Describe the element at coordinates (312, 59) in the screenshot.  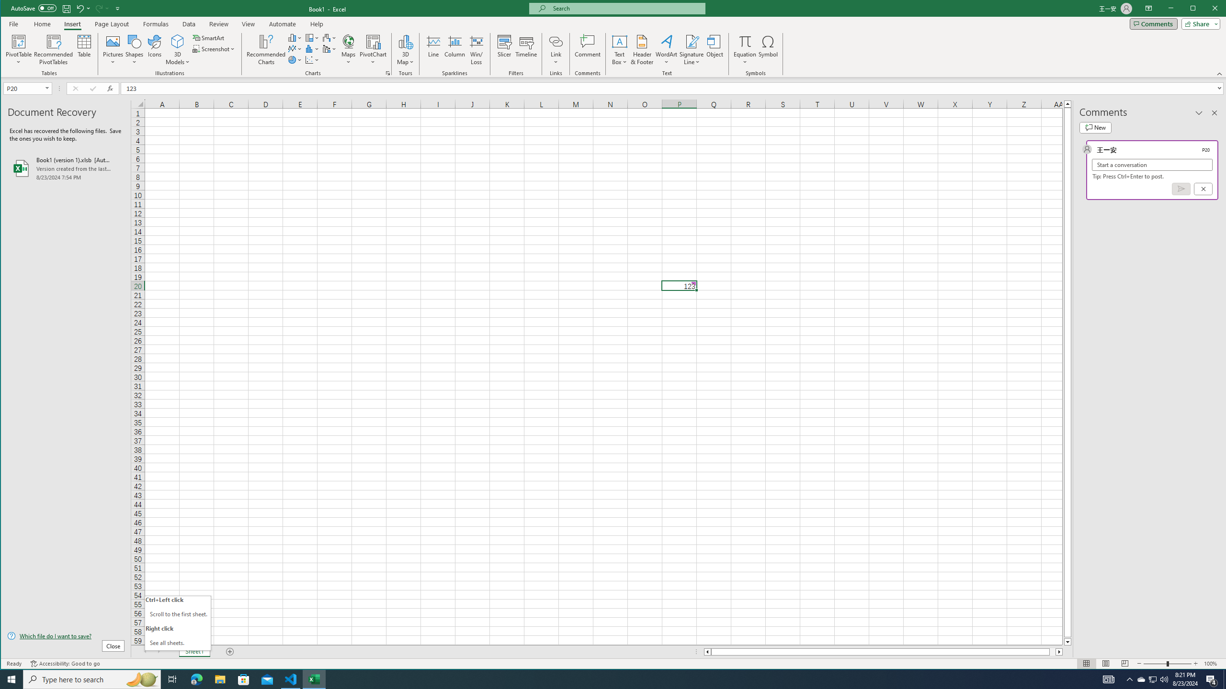
I see `Insert Waterfall, Funnel, Stock, Surface, or Radar Chart` at that location.